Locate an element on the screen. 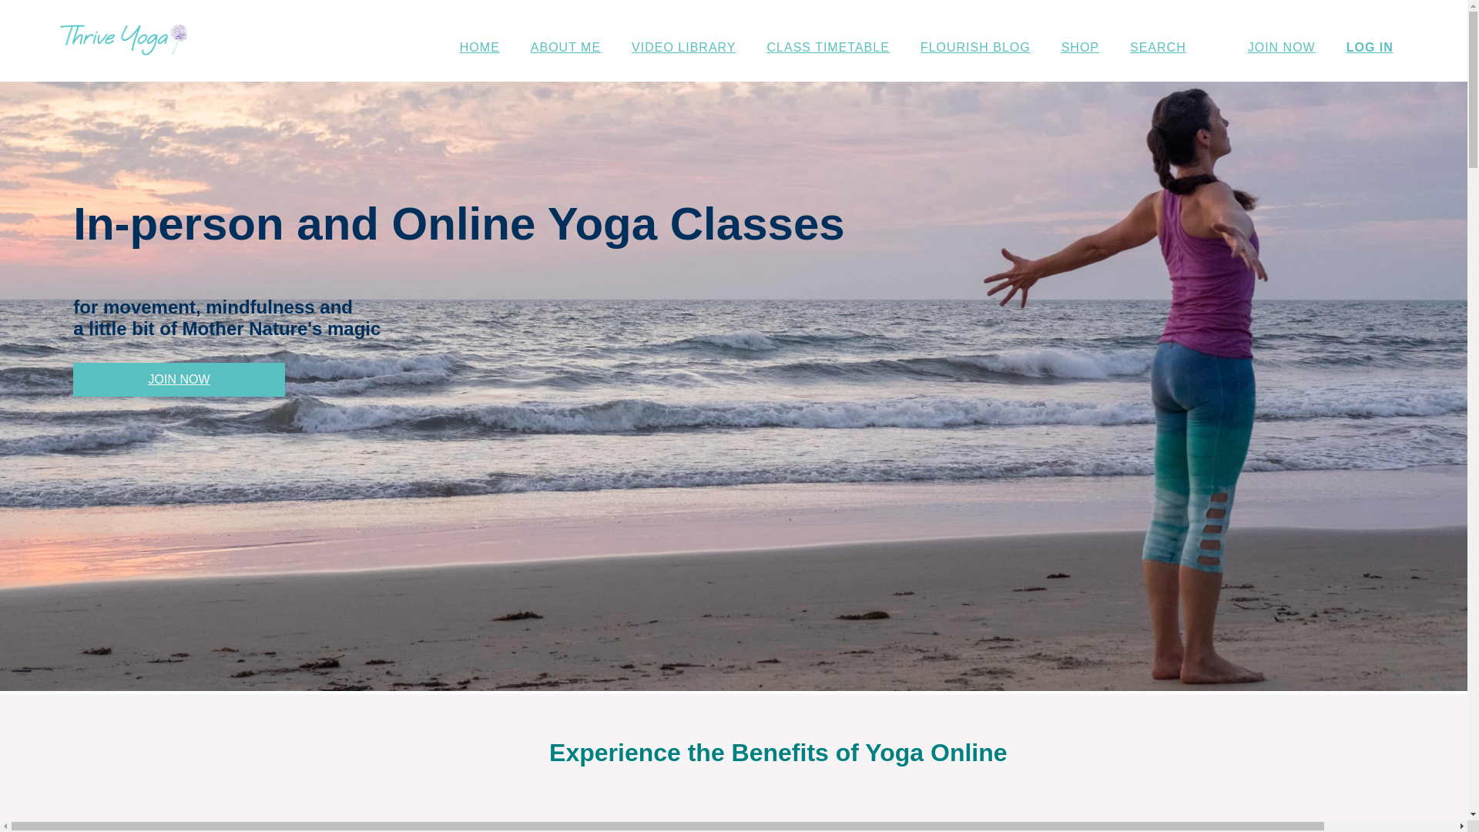 This screenshot has height=832, width=1479. JOIN NOW is located at coordinates (179, 379).